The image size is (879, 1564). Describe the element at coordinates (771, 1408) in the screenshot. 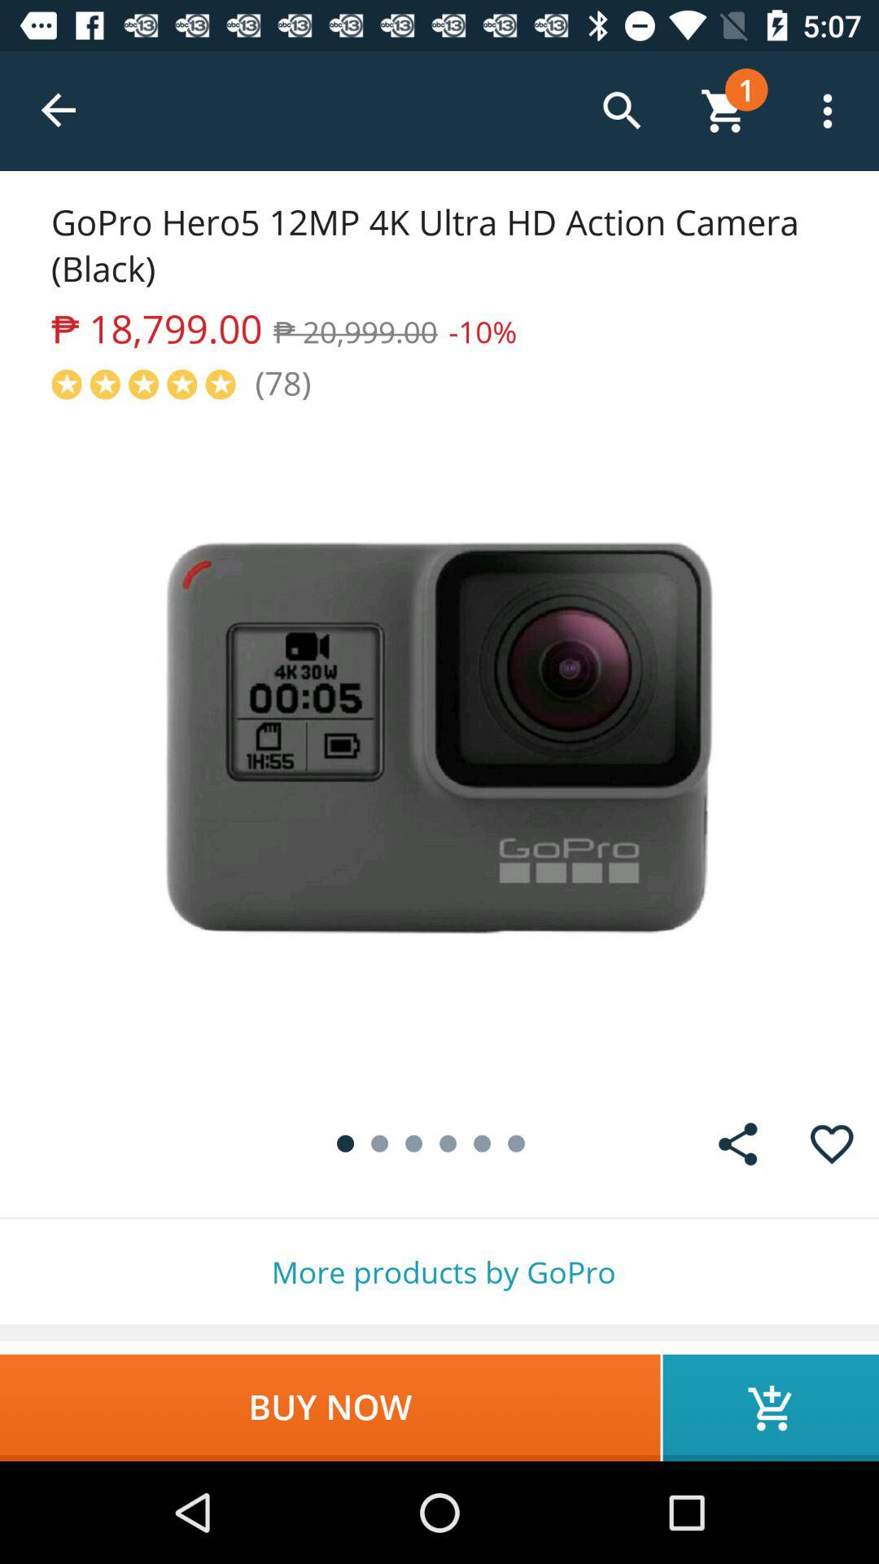

I see `turn off item below more products by` at that location.